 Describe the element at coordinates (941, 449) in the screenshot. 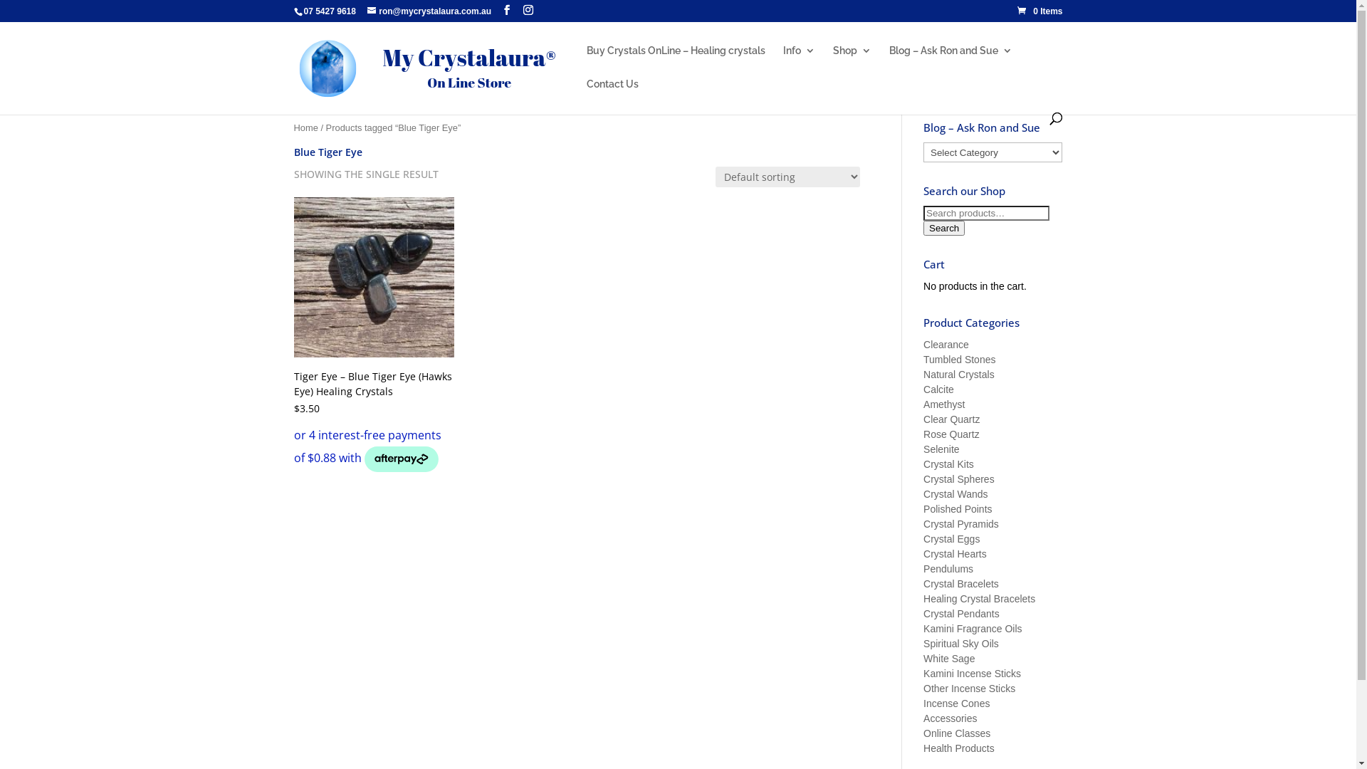

I see `Selenite` at that location.